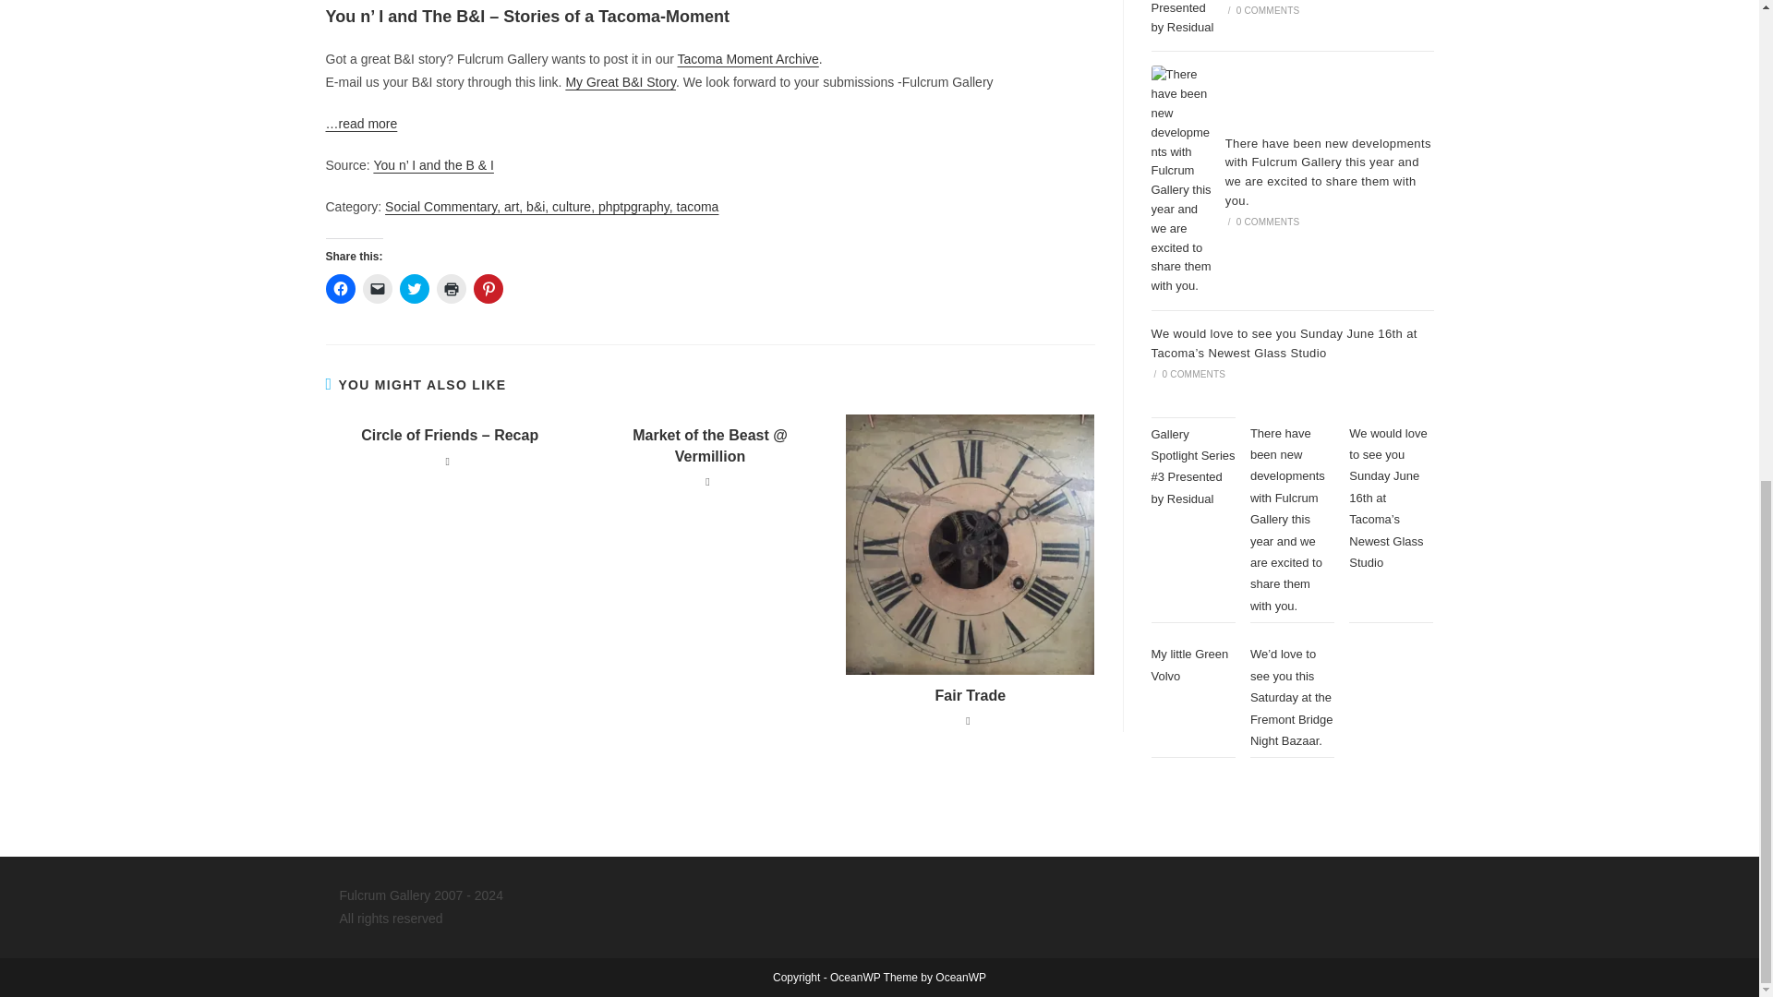 The height and width of the screenshot is (997, 1773). What do you see at coordinates (451, 289) in the screenshot?
I see `Click to print` at bounding box center [451, 289].